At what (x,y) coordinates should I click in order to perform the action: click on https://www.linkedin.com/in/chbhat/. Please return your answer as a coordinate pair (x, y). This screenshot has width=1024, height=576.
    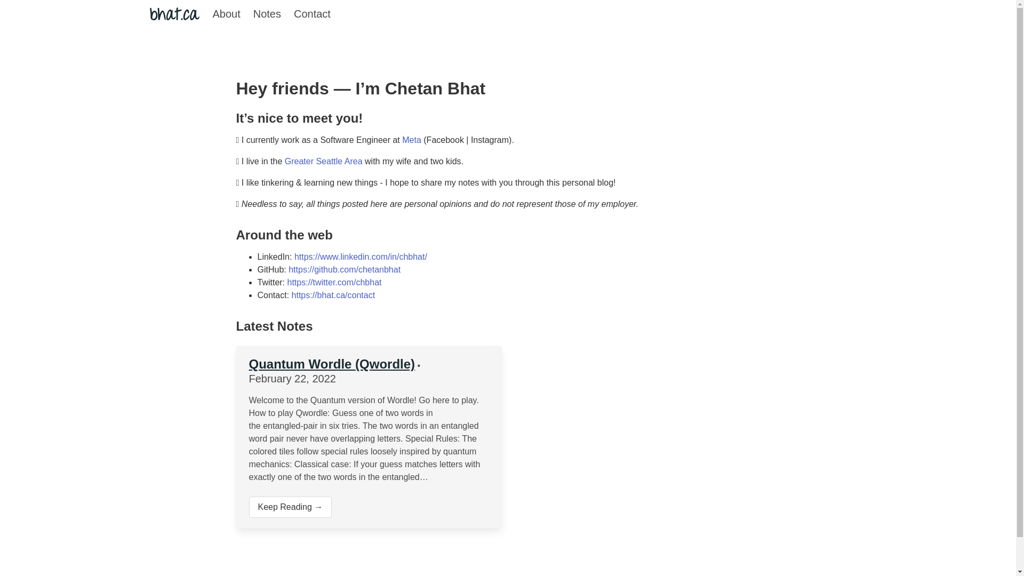
    Looking at the image, I should click on (361, 257).